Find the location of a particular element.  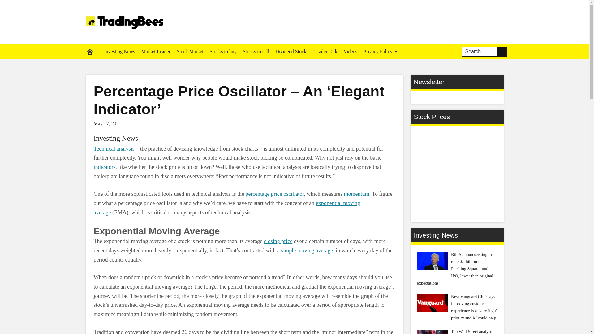

Stocks to sell is located at coordinates (256, 51).